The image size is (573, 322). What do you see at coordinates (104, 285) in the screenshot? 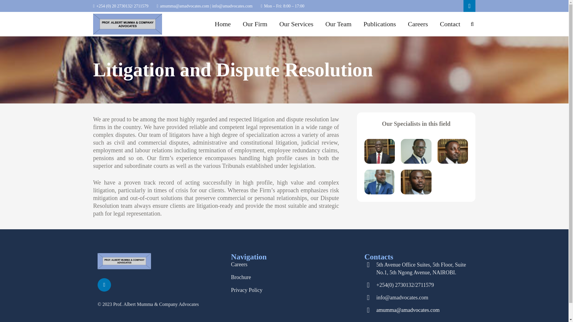
I see `LinkedIn` at bounding box center [104, 285].